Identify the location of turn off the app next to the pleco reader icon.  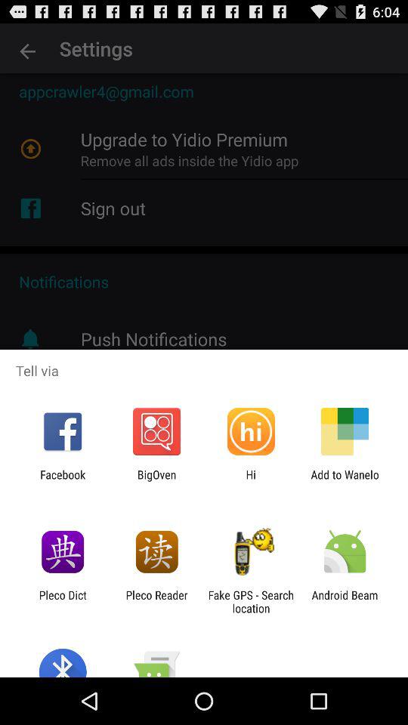
(251, 601).